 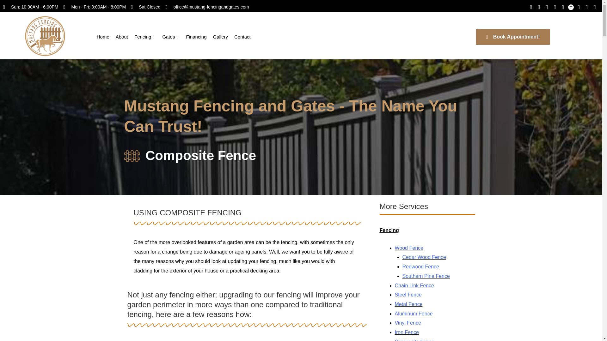 What do you see at coordinates (171, 37) in the screenshot?
I see `Gates` at bounding box center [171, 37].